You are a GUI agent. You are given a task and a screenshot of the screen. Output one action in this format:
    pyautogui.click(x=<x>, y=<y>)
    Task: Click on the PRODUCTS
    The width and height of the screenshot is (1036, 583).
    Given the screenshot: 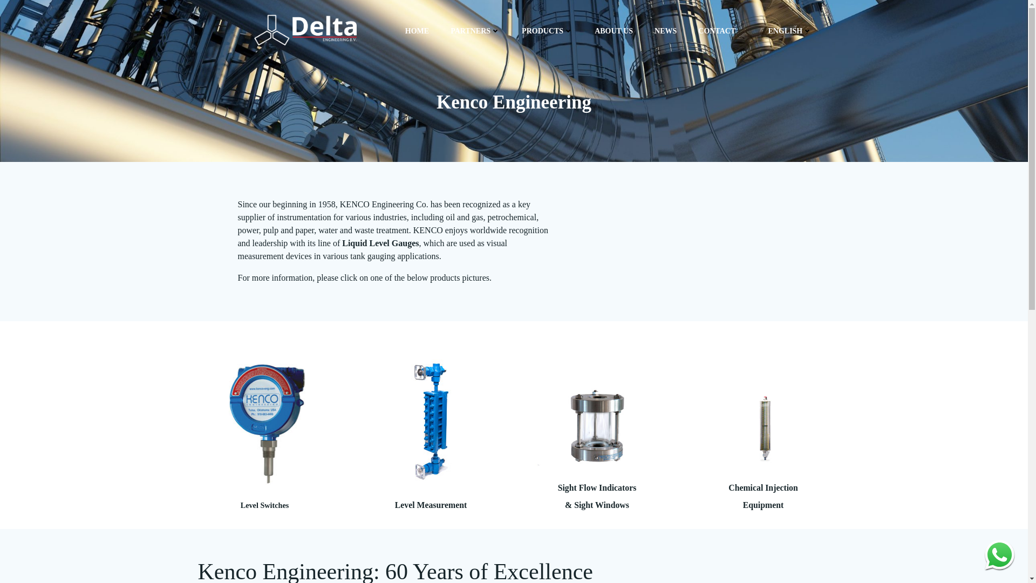 What is the action you would take?
    pyautogui.click(x=547, y=31)
    